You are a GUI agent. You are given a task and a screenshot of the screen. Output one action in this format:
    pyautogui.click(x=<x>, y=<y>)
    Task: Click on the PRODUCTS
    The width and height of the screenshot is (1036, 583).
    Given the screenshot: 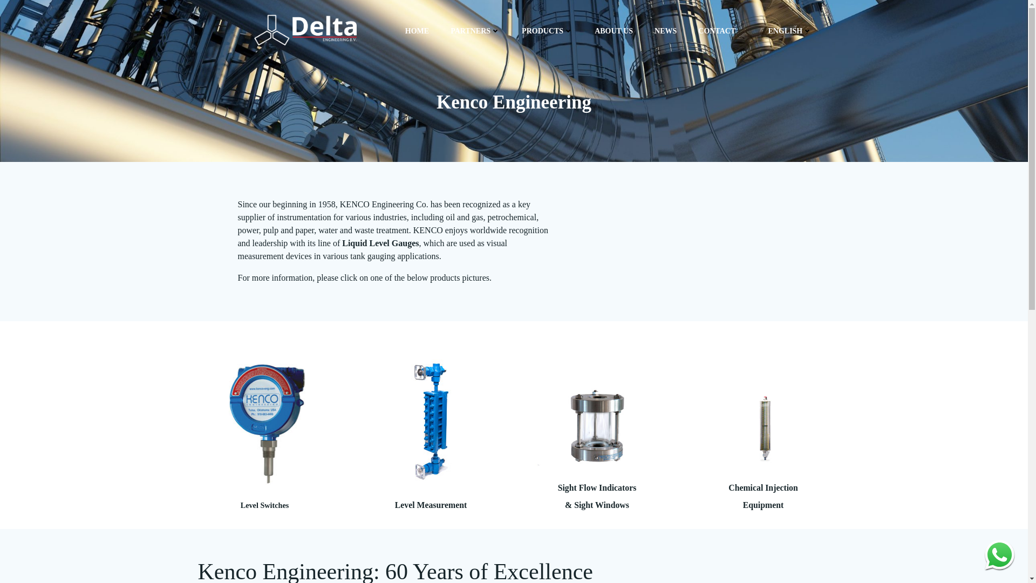 What is the action you would take?
    pyautogui.click(x=547, y=31)
    